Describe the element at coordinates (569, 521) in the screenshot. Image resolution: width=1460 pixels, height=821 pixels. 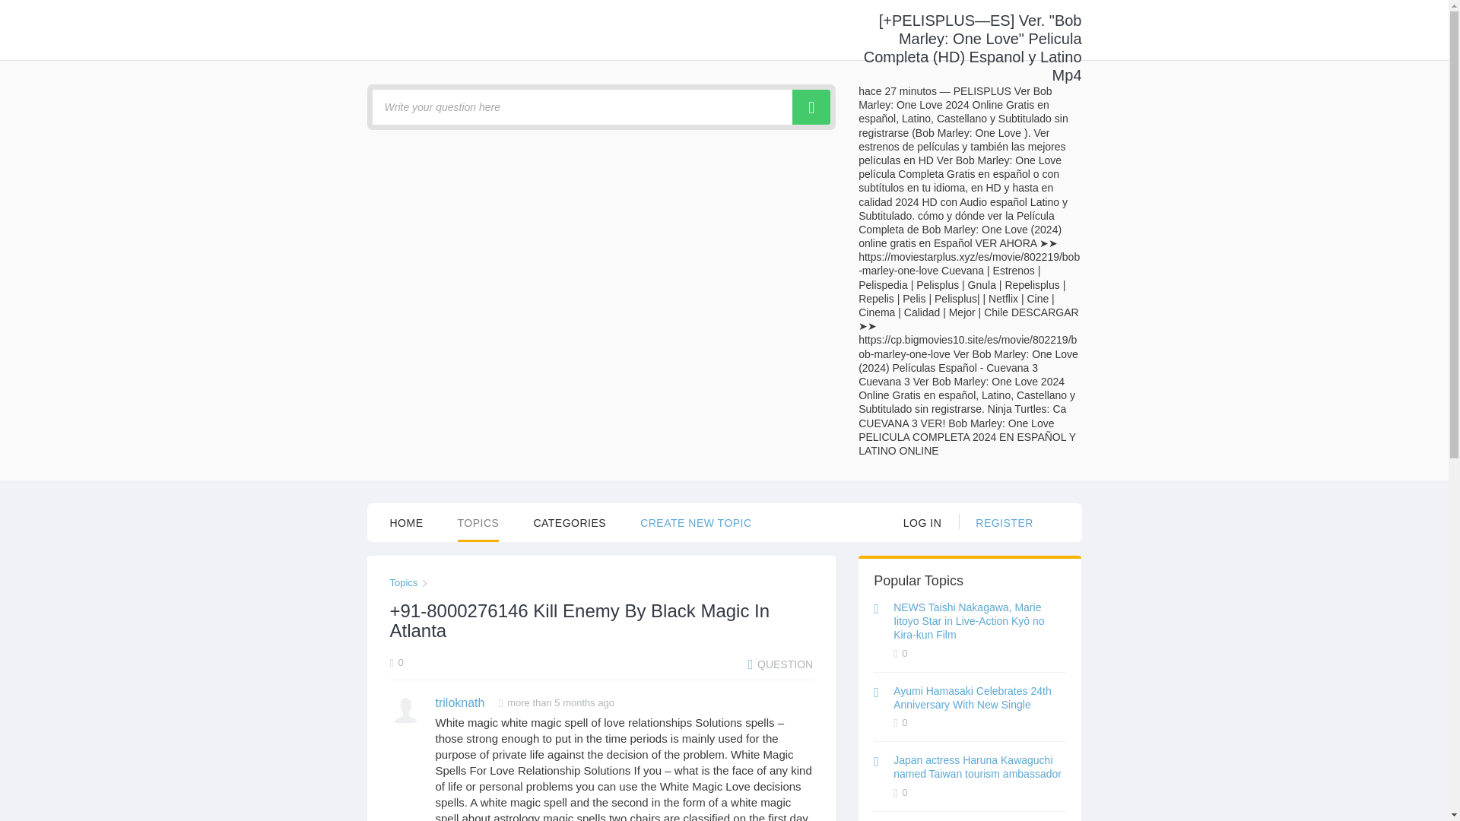
I see `CATEGORIES` at that location.